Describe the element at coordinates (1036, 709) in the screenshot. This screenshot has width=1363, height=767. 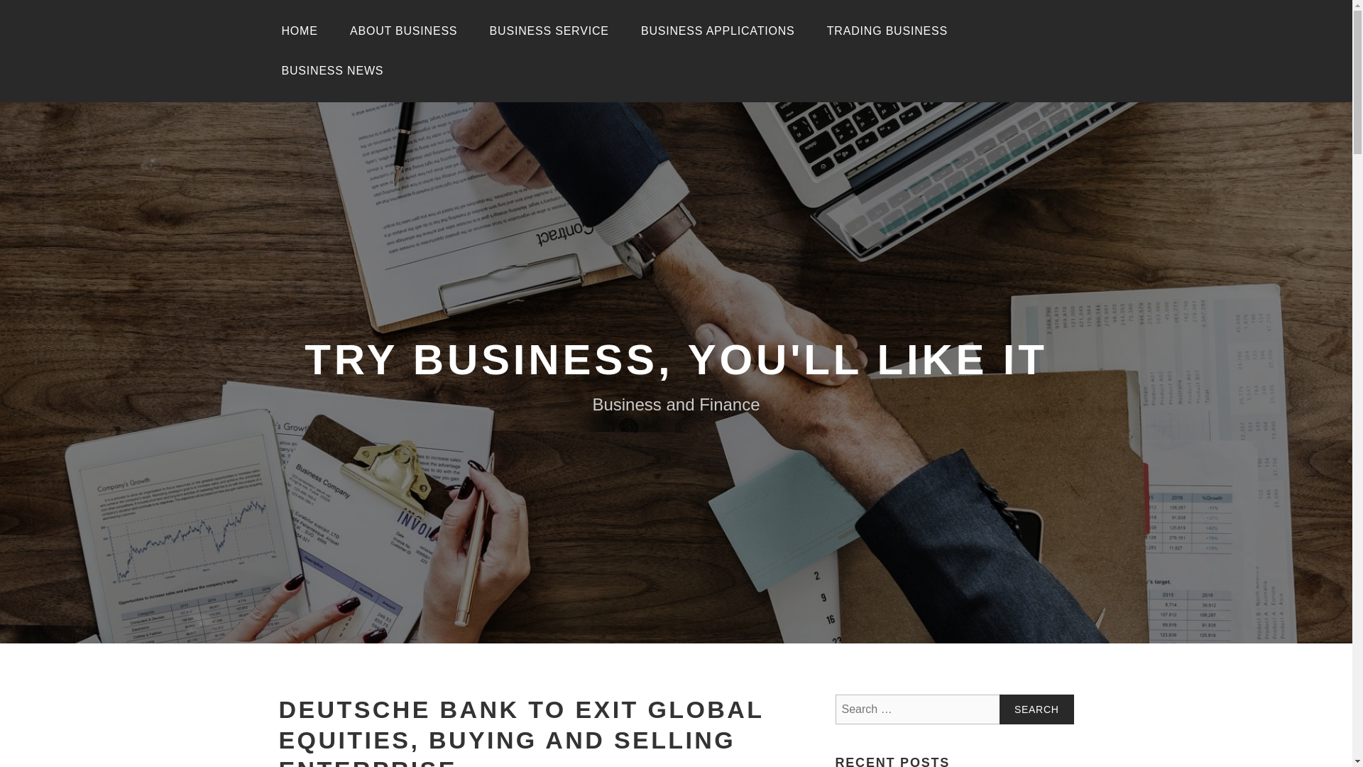
I see `Search` at that location.